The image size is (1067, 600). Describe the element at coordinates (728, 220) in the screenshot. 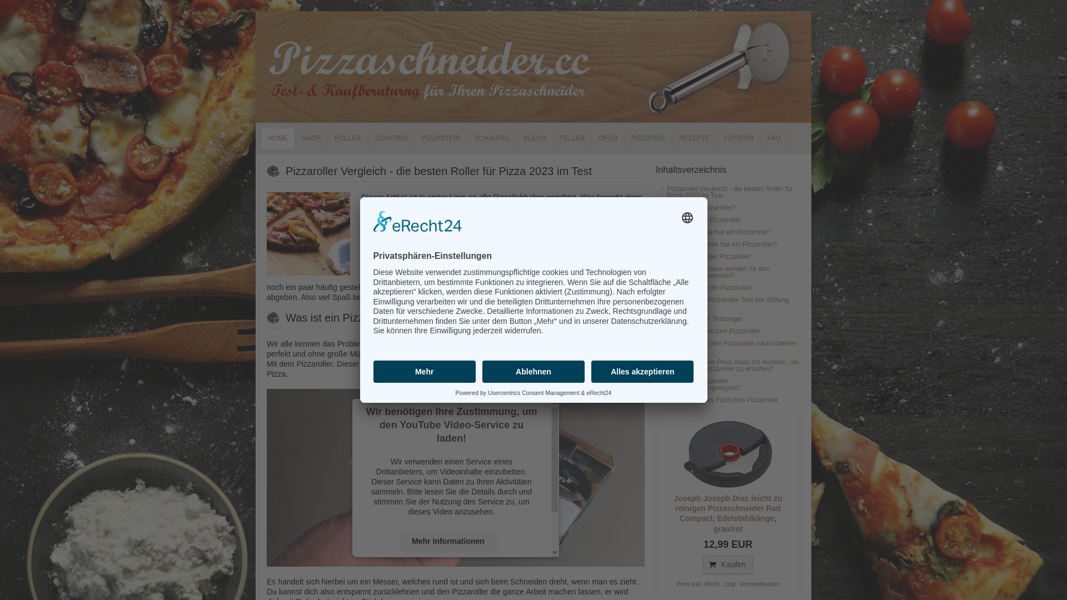

I see `Hersteller von Pizzaroller` at that location.